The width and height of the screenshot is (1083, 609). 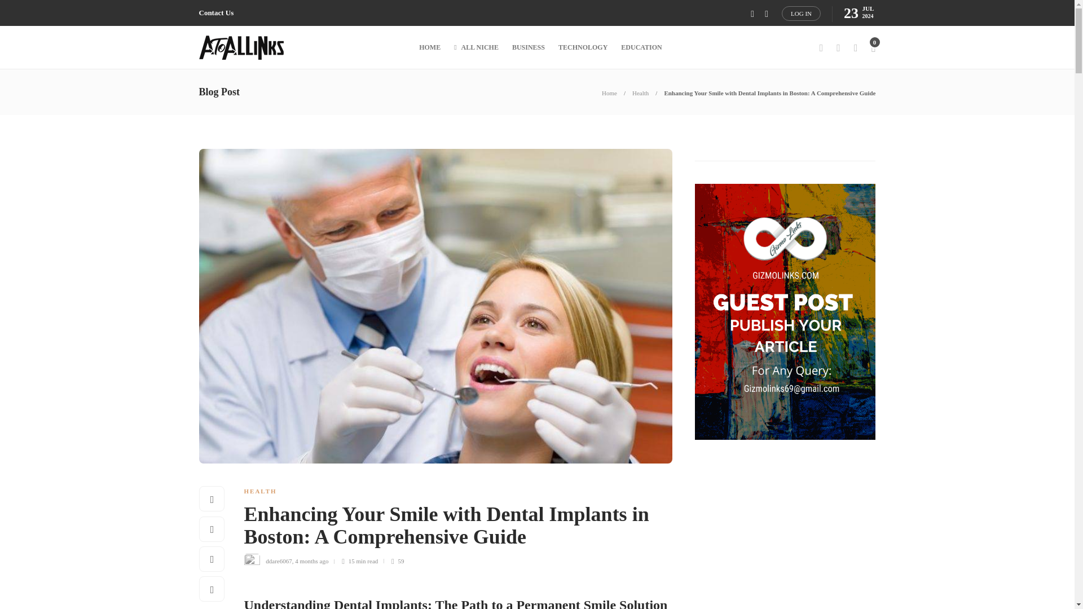 What do you see at coordinates (609, 92) in the screenshot?
I see `Home` at bounding box center [609, 92].